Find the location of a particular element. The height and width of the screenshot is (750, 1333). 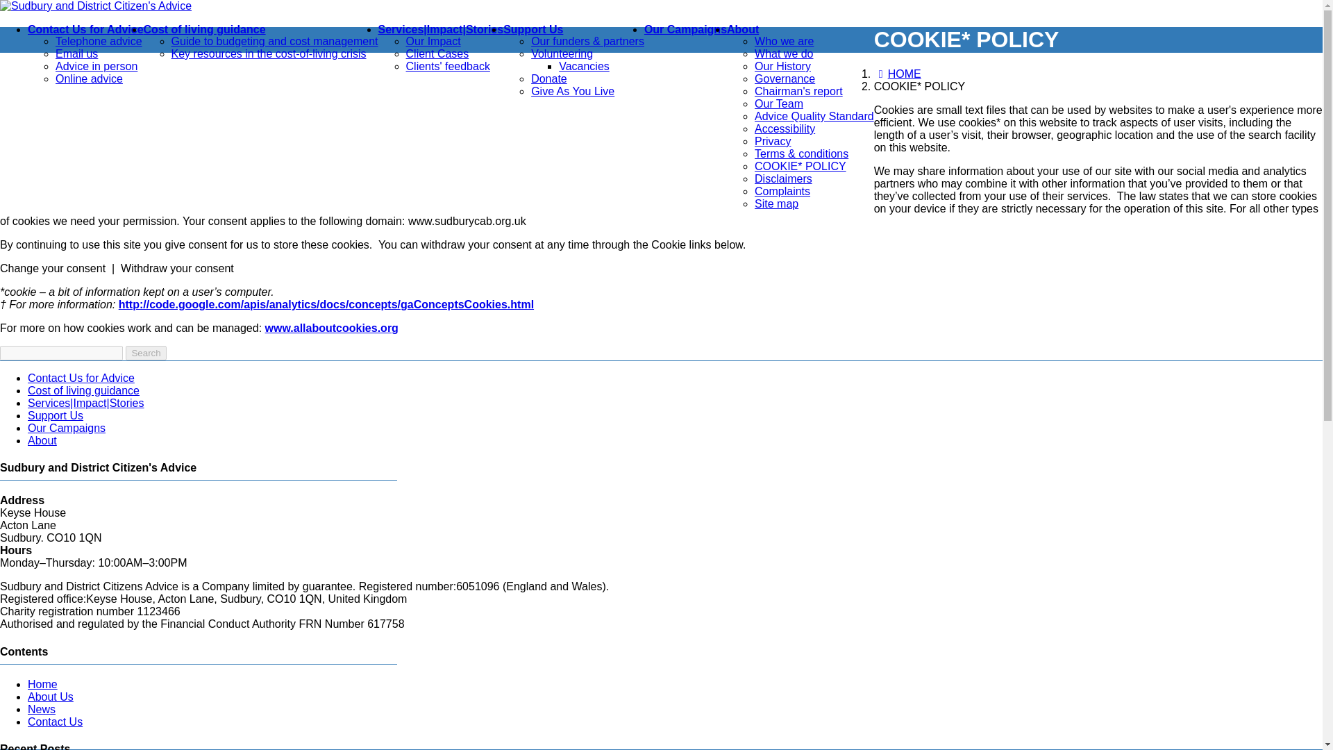

Guide to budgeting and cost management is located at coordinates (275, 41).